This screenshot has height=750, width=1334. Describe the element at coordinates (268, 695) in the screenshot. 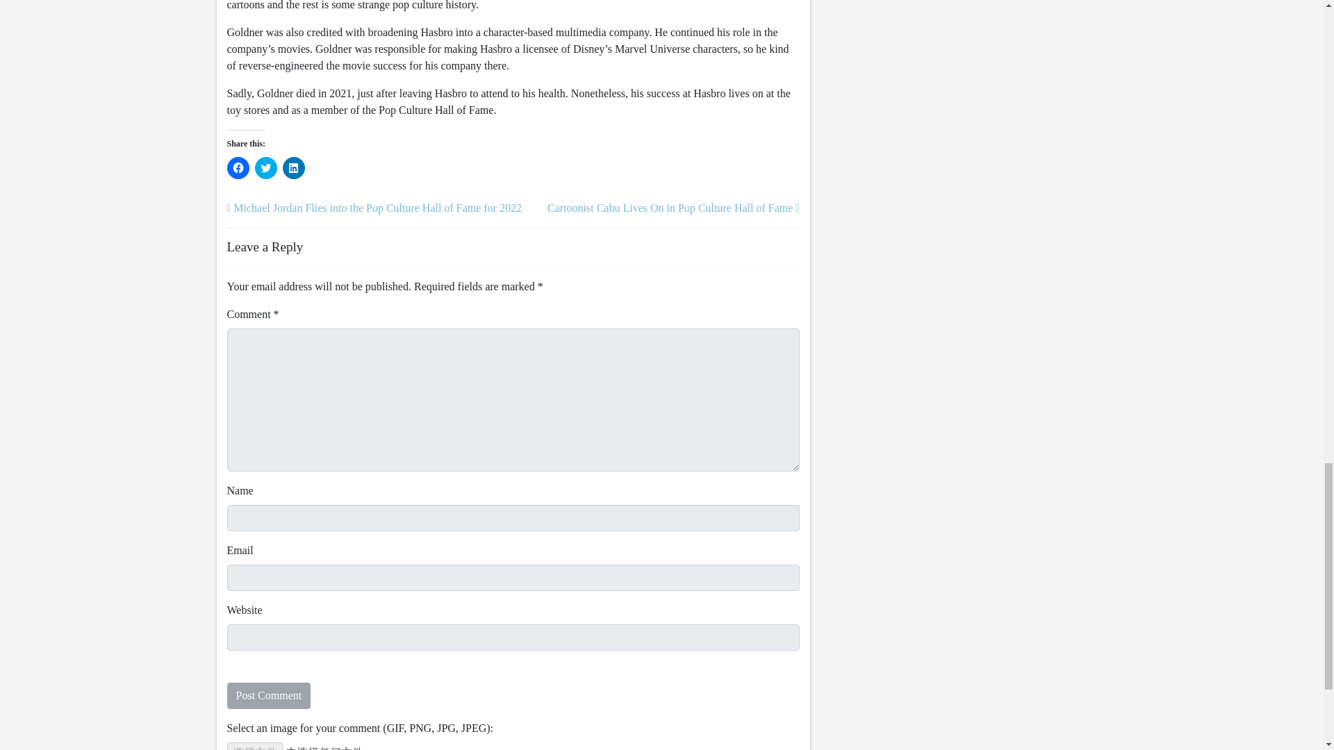

I see `Post Comment` at that location.